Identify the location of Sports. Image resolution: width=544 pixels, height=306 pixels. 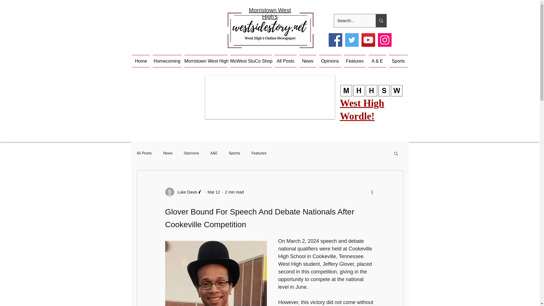
(397, 61).